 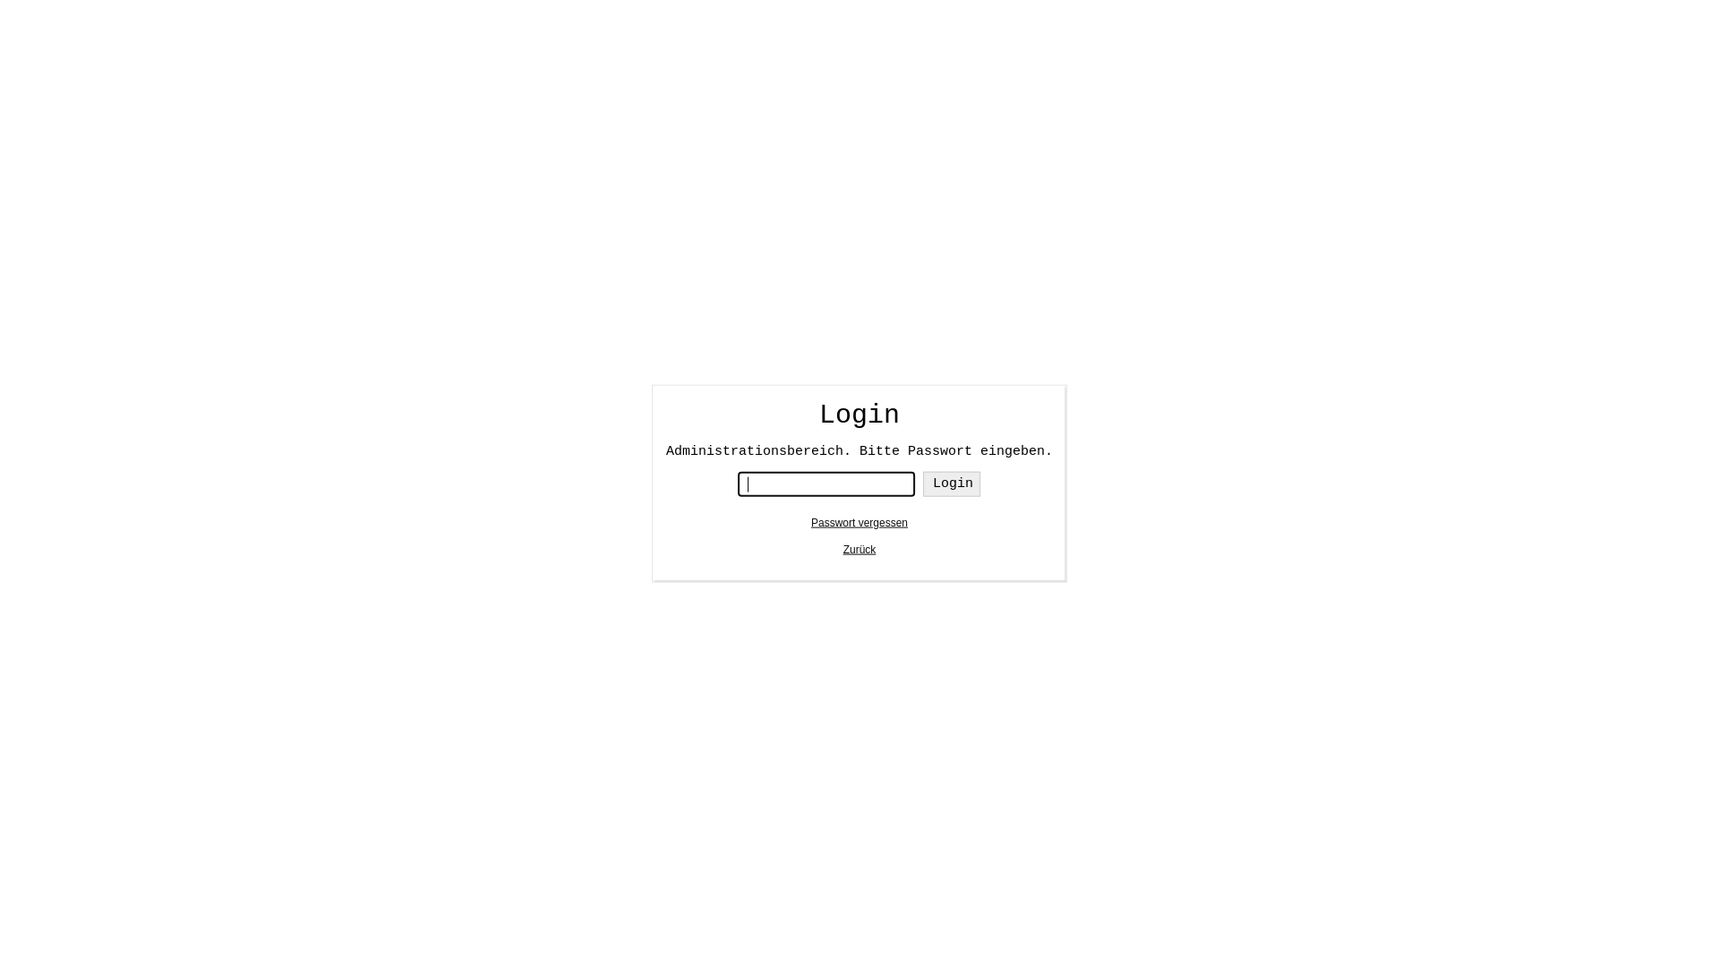 I want to click on Login, so click(x=952, y=484).